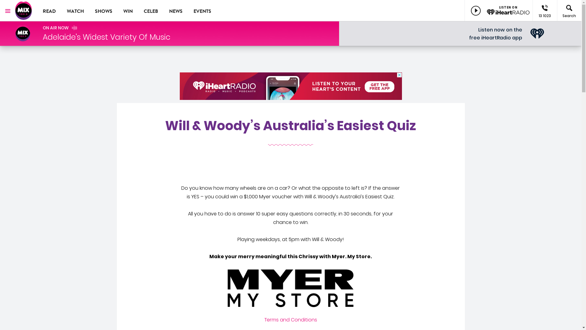  What do you see at coordinates (104, 11) in the screenshot?
I see `SHOWS` at bounding box center [104, 11].